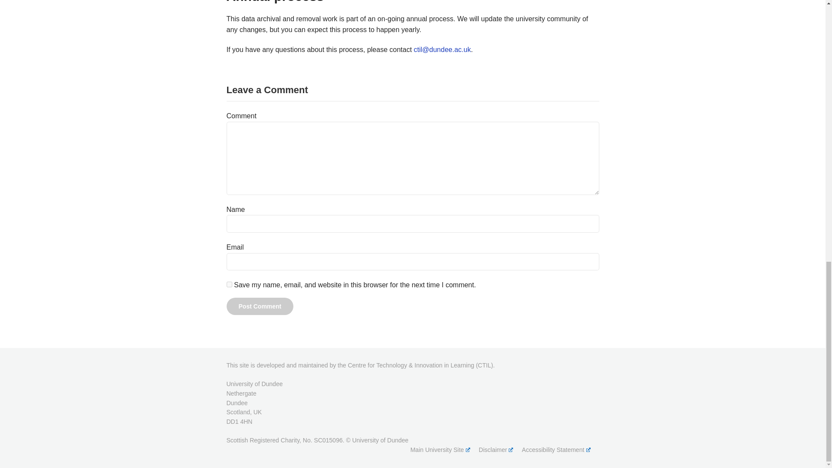 This screenshot has height=468, width=832. Describe the element at coordinates (496, 450) in the screenshot. I see `Disclaimer` at that location.